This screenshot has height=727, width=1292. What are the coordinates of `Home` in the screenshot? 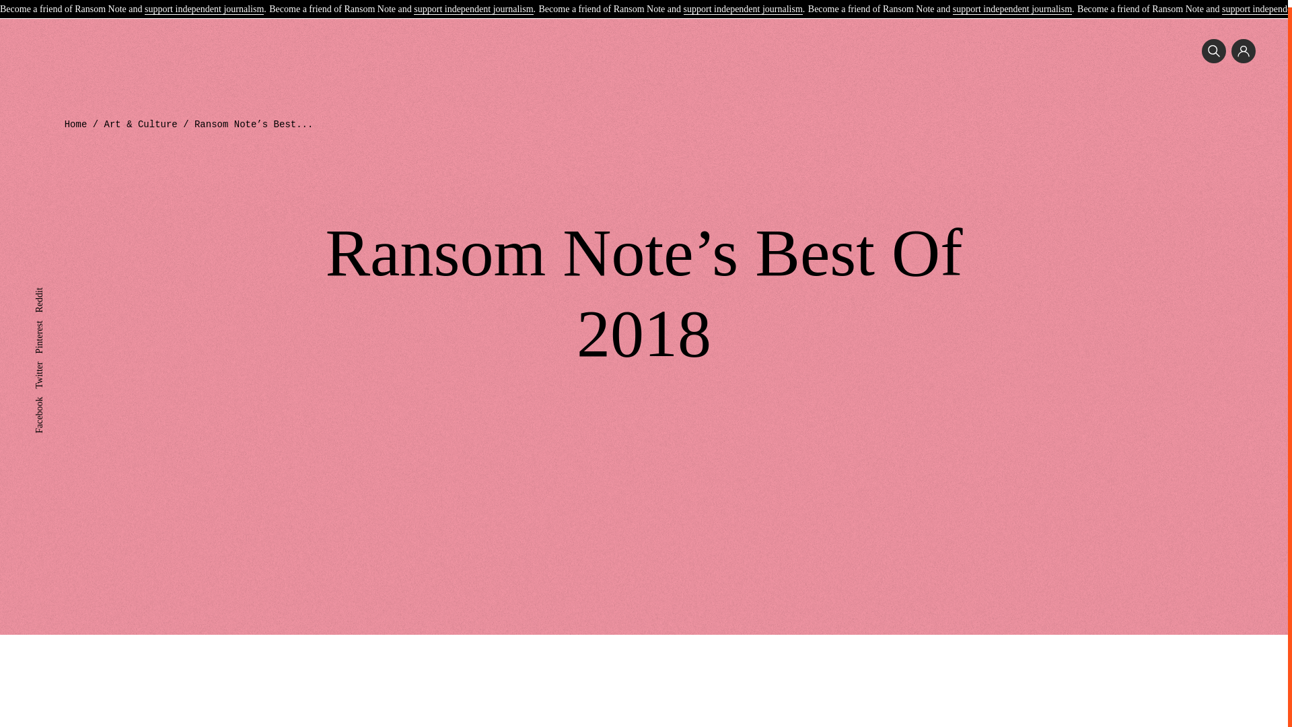 It's located at (76, 125).